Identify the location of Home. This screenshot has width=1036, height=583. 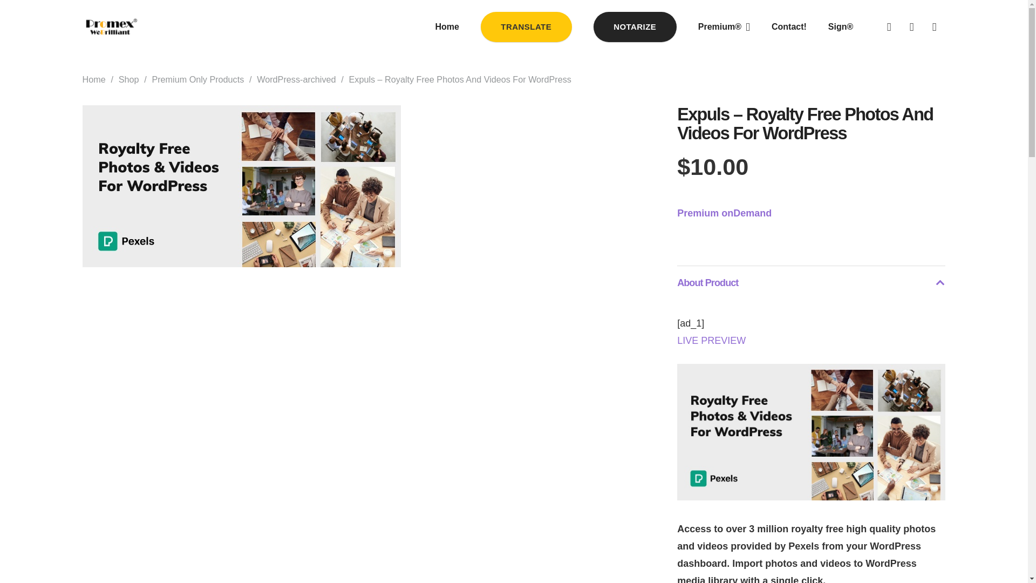
(446, 26).